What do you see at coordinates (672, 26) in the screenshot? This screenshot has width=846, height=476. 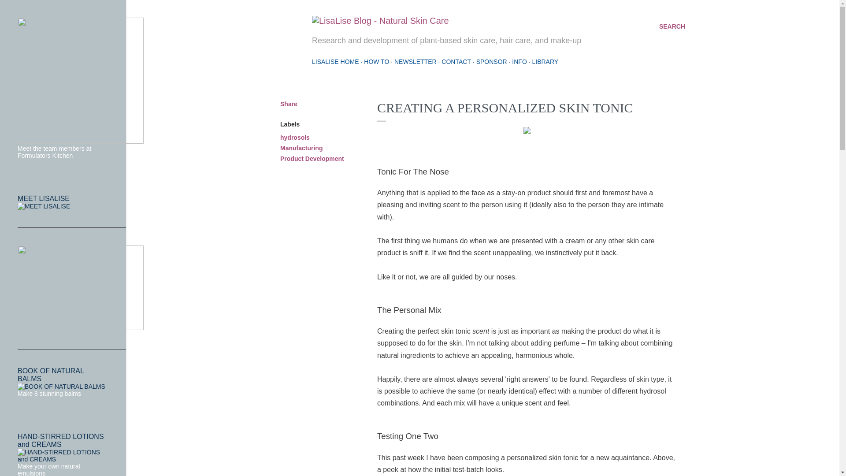 I see `SEARCH` at bounding box center [672, 26].